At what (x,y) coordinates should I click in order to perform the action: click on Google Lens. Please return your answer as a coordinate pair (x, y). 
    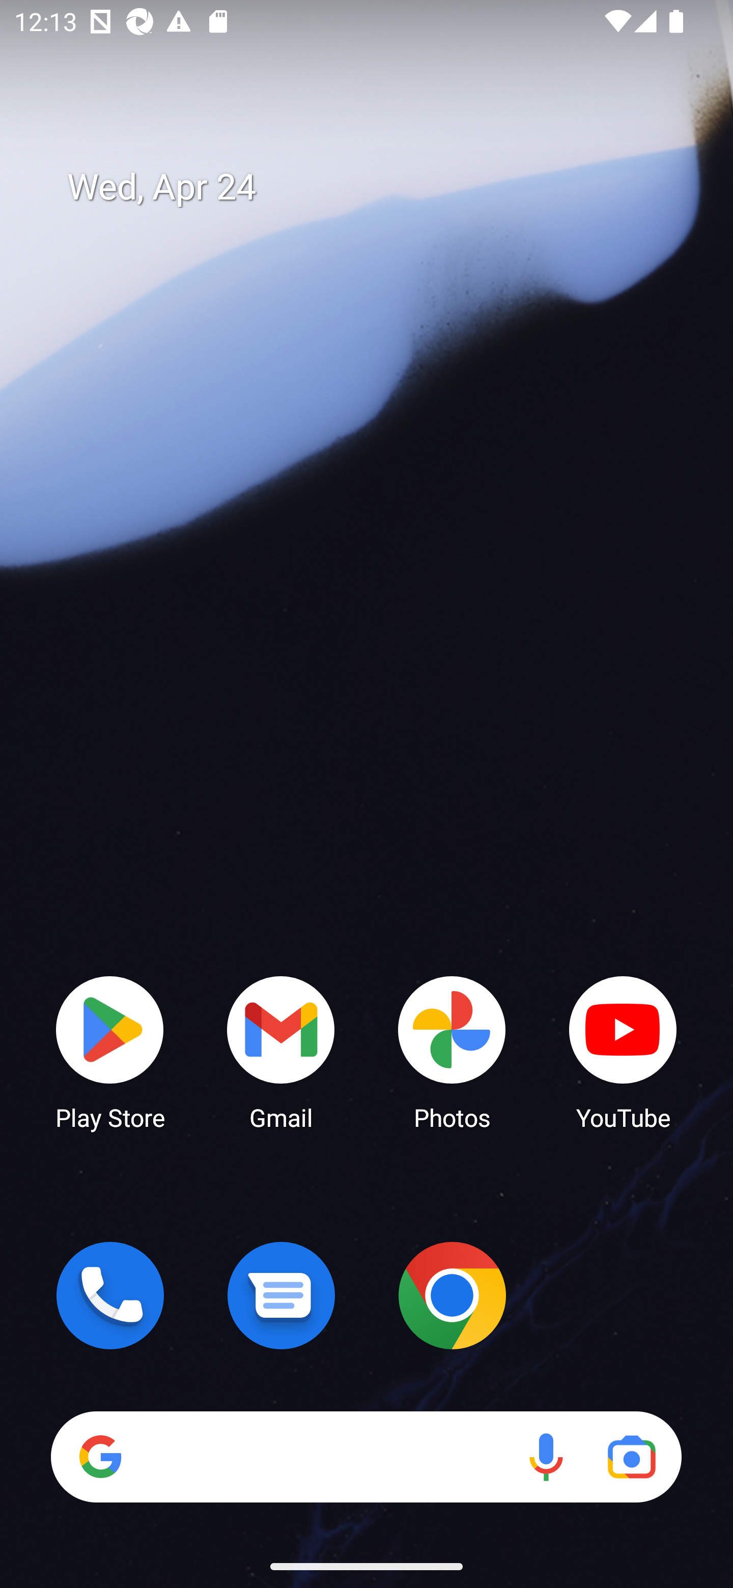
    Looking at the image, I should click on (631, 1457).